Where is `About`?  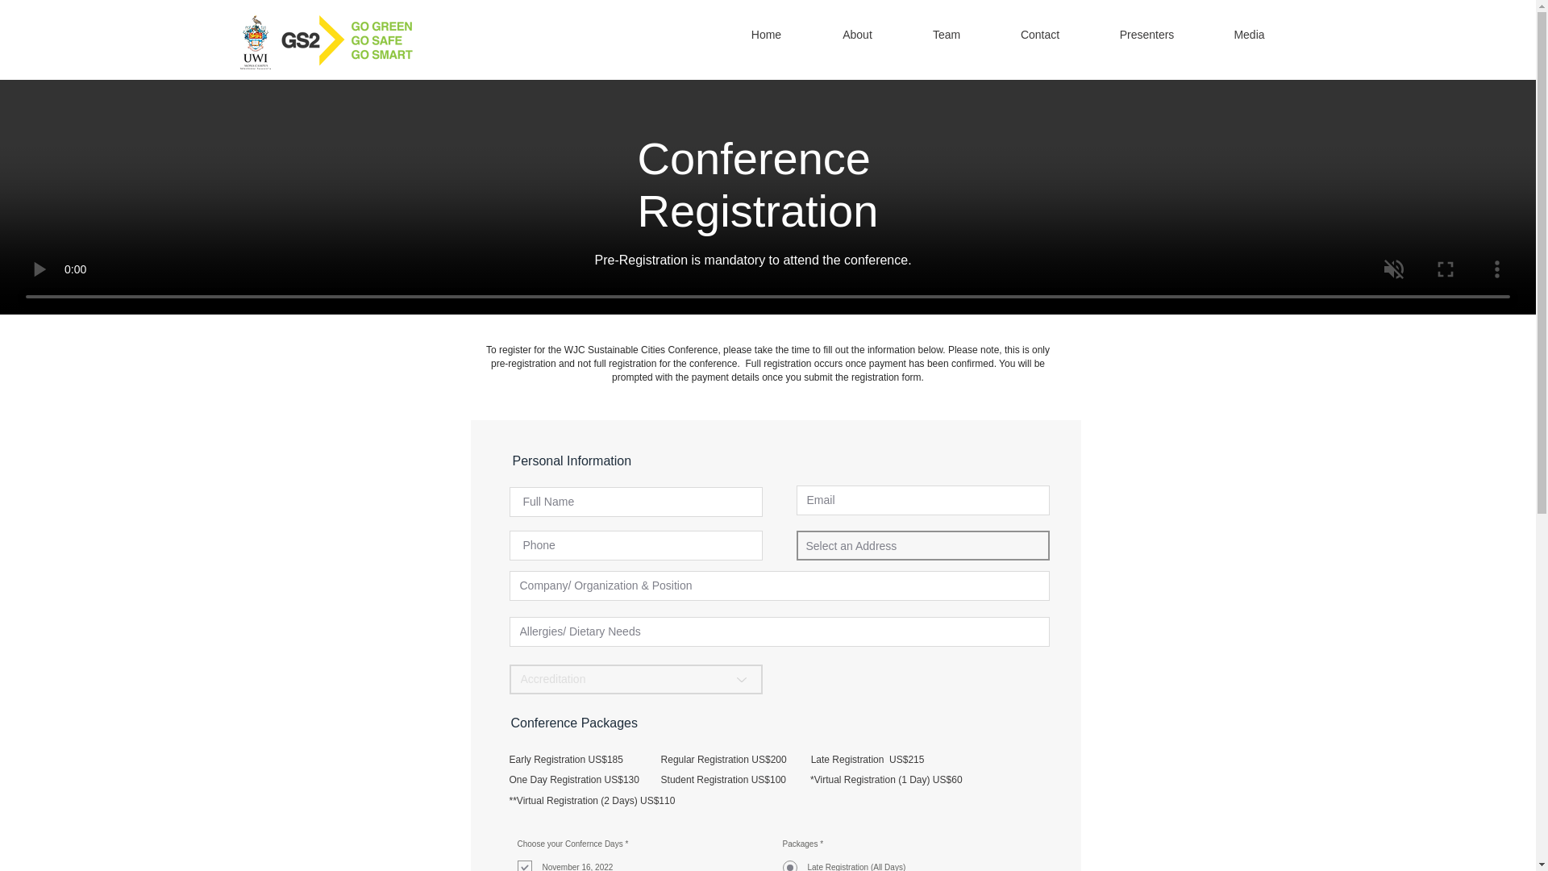 About is located at coordinates (856, 40).